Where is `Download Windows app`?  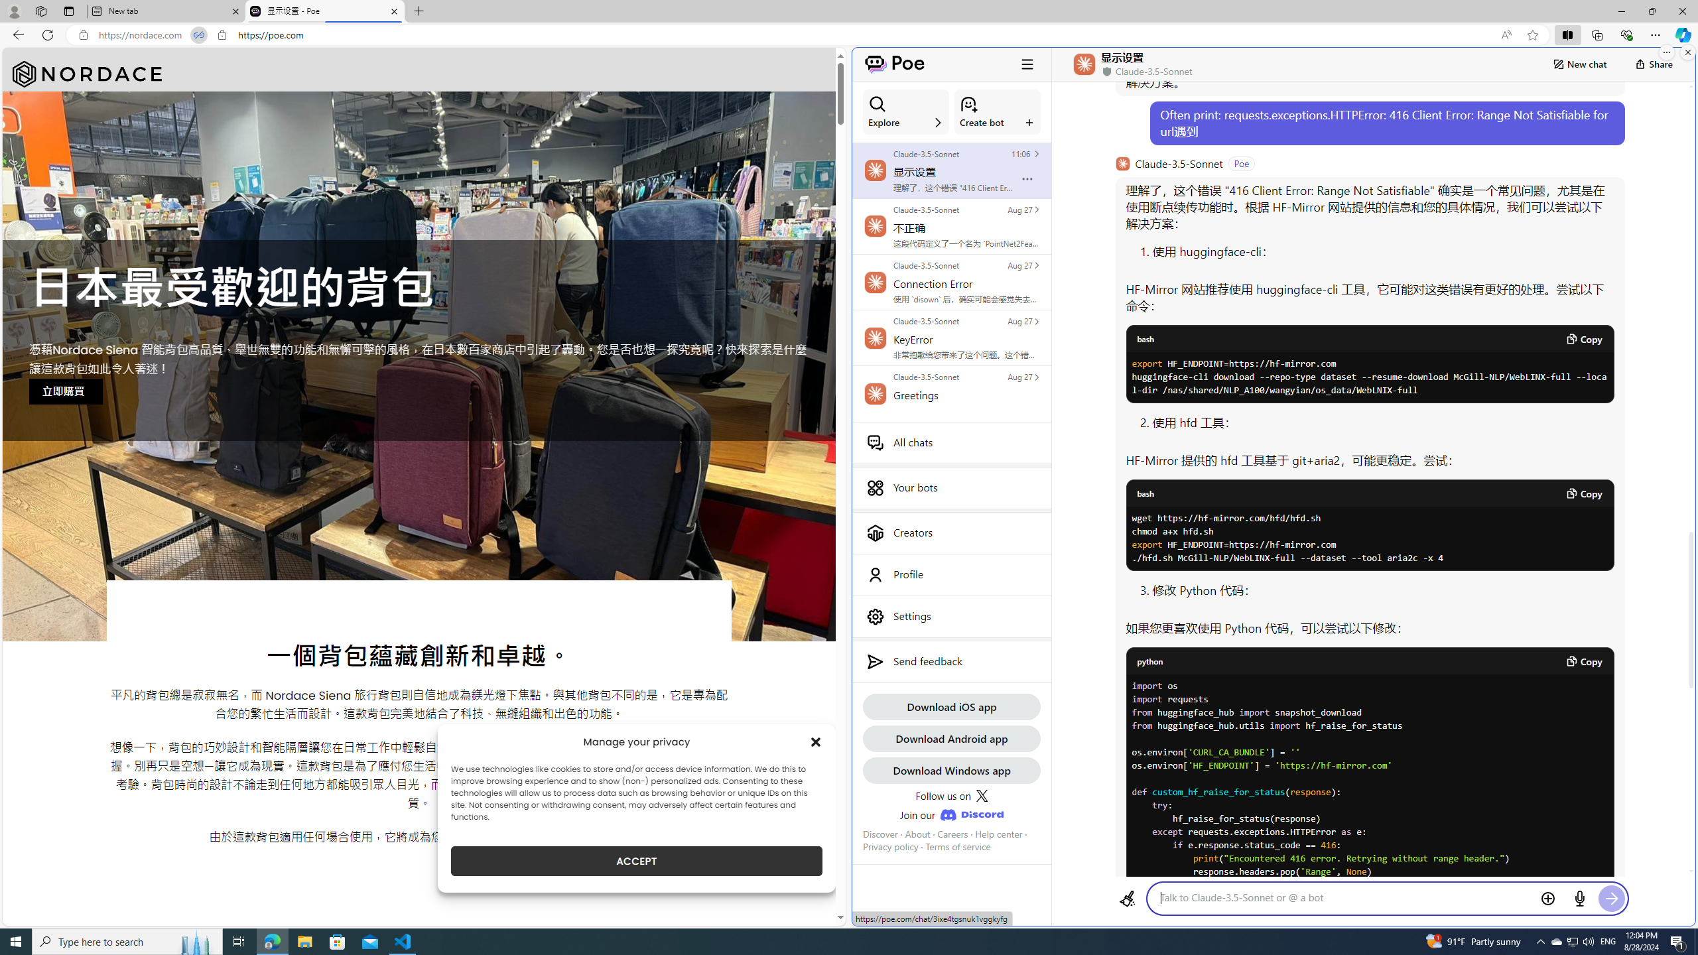 Download Windows app is located at coordinates (951, 770).